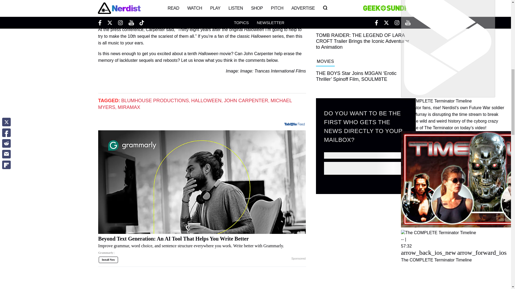 This screenshot has width=515, height=289. Describe the element at coordinates (155, 101) in the screenshot. I see `BLUMHOUSE PRODUCTIONS` at that location.